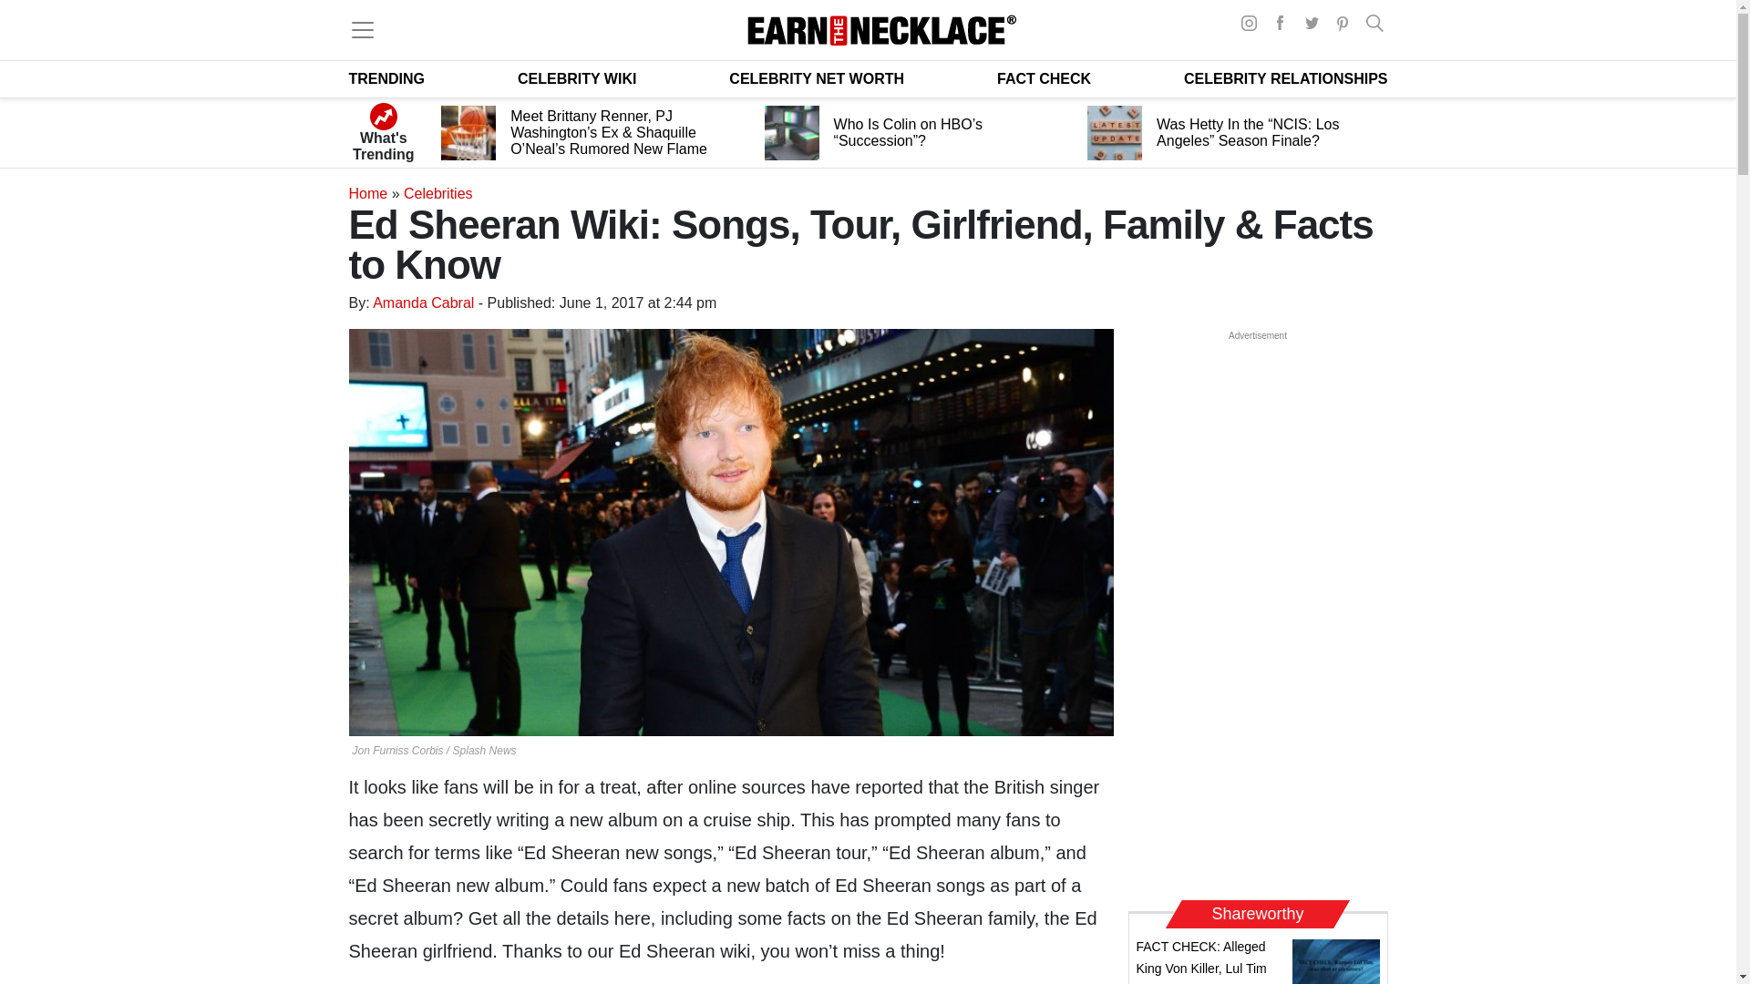 The height and width of the screenshot is (984, 1750). Describe the element at coordinates (362, 29) in the screenshot. I see `Menu` at that location.